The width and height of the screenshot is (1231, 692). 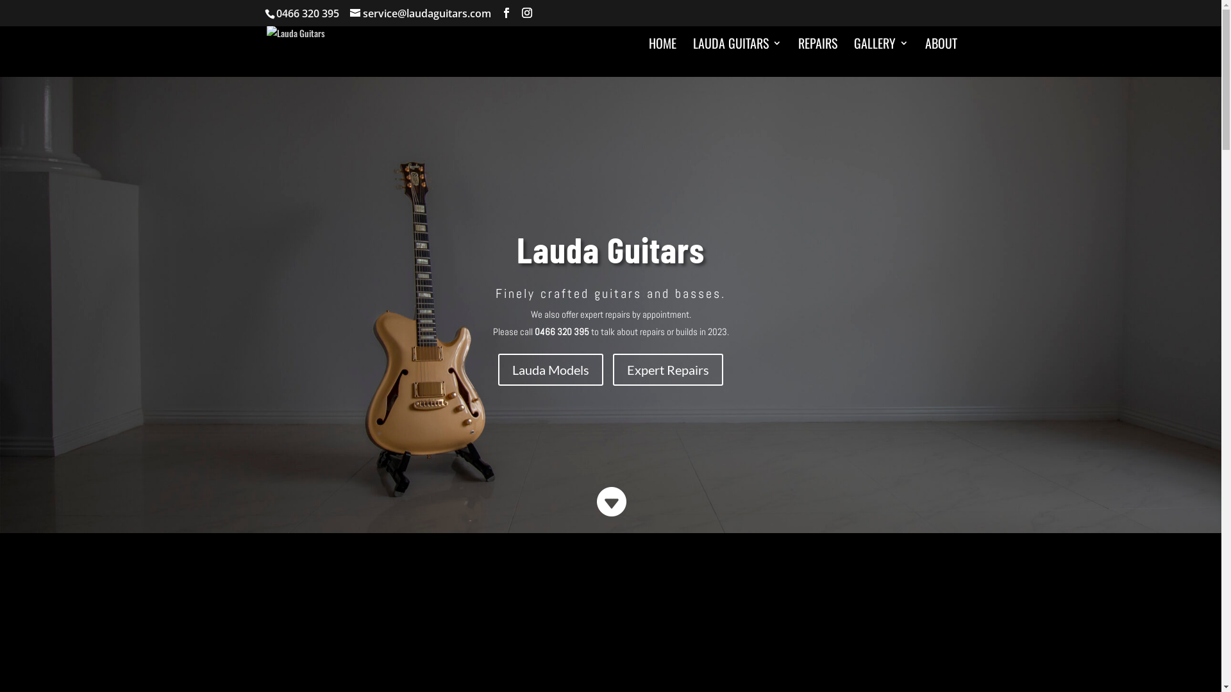 What do you see at coordinates (817, 53) in the screenshot?
I see `REPAIRS` at bounding box center [817, 53].